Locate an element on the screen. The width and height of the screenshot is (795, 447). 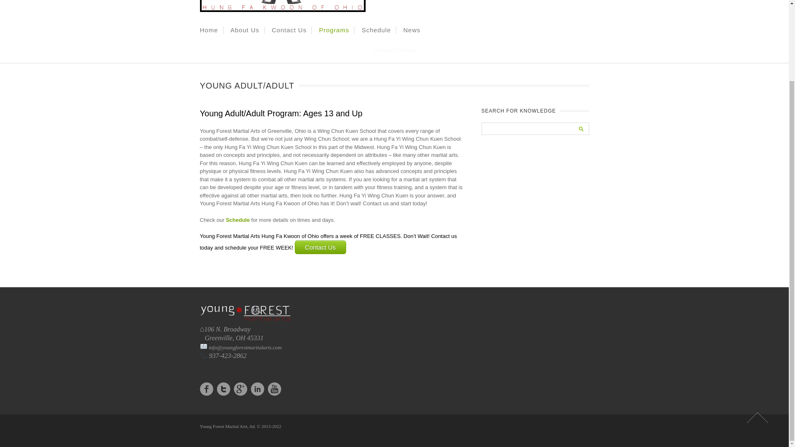
937-423-2862 is located at coordinates (223, 356).